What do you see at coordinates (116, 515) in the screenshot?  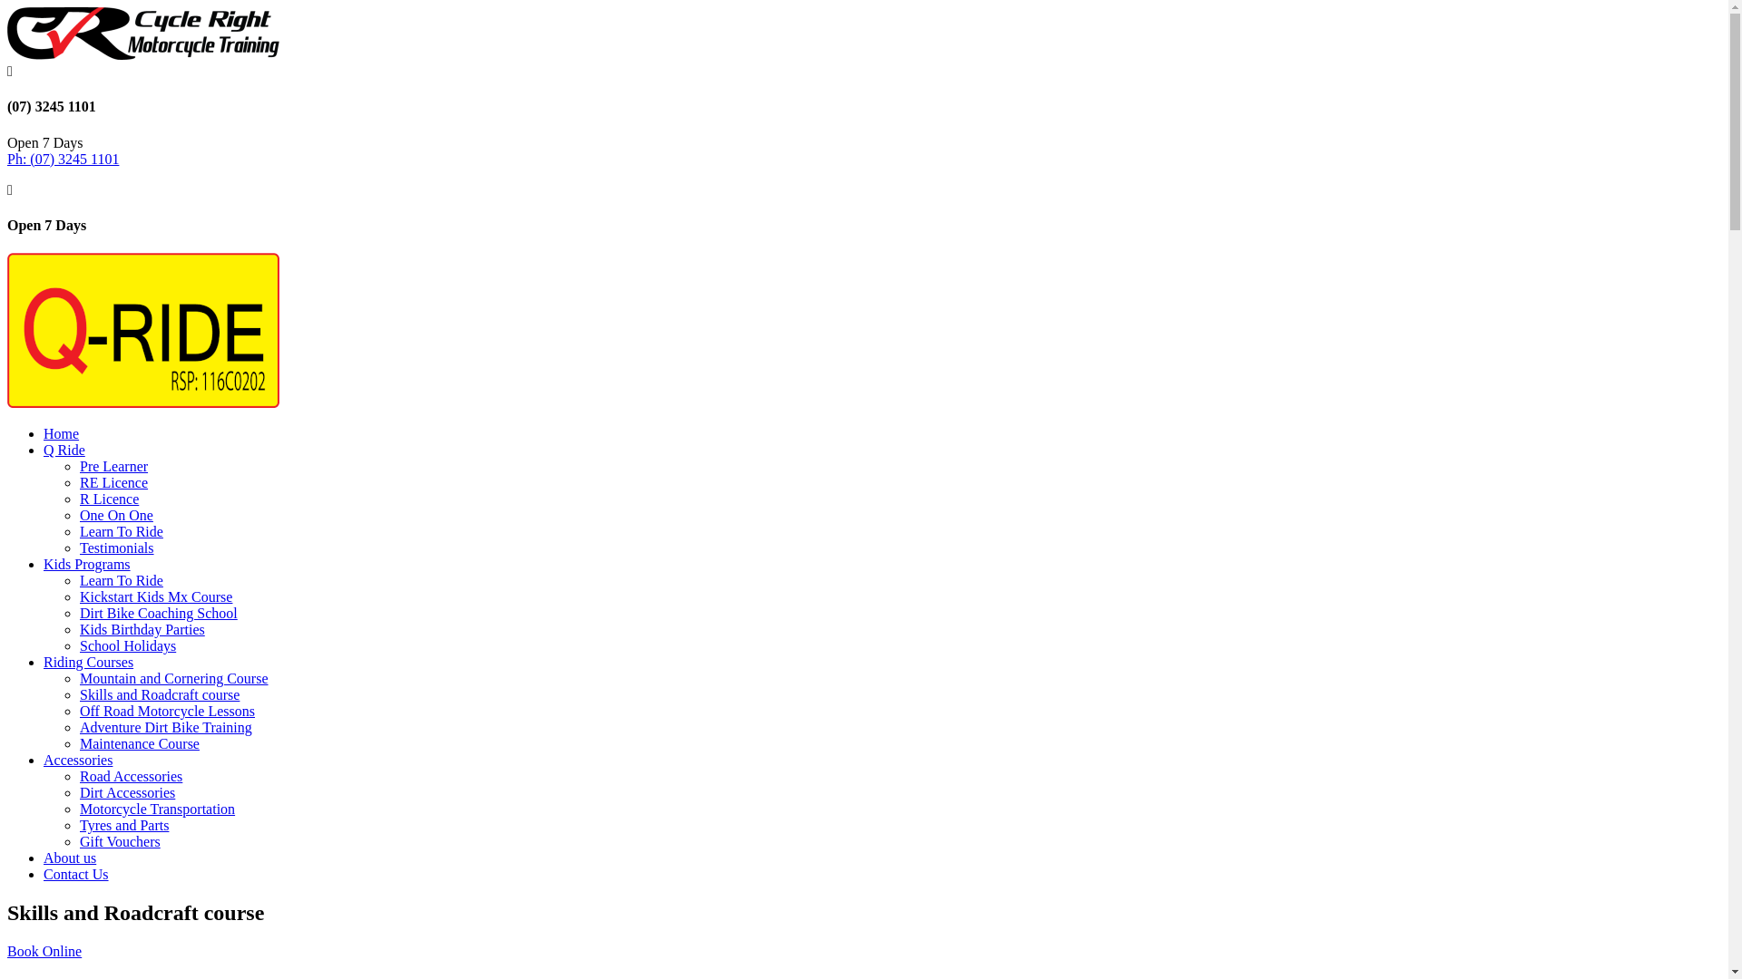 I see `One On One` at bounding box center [116, 515].